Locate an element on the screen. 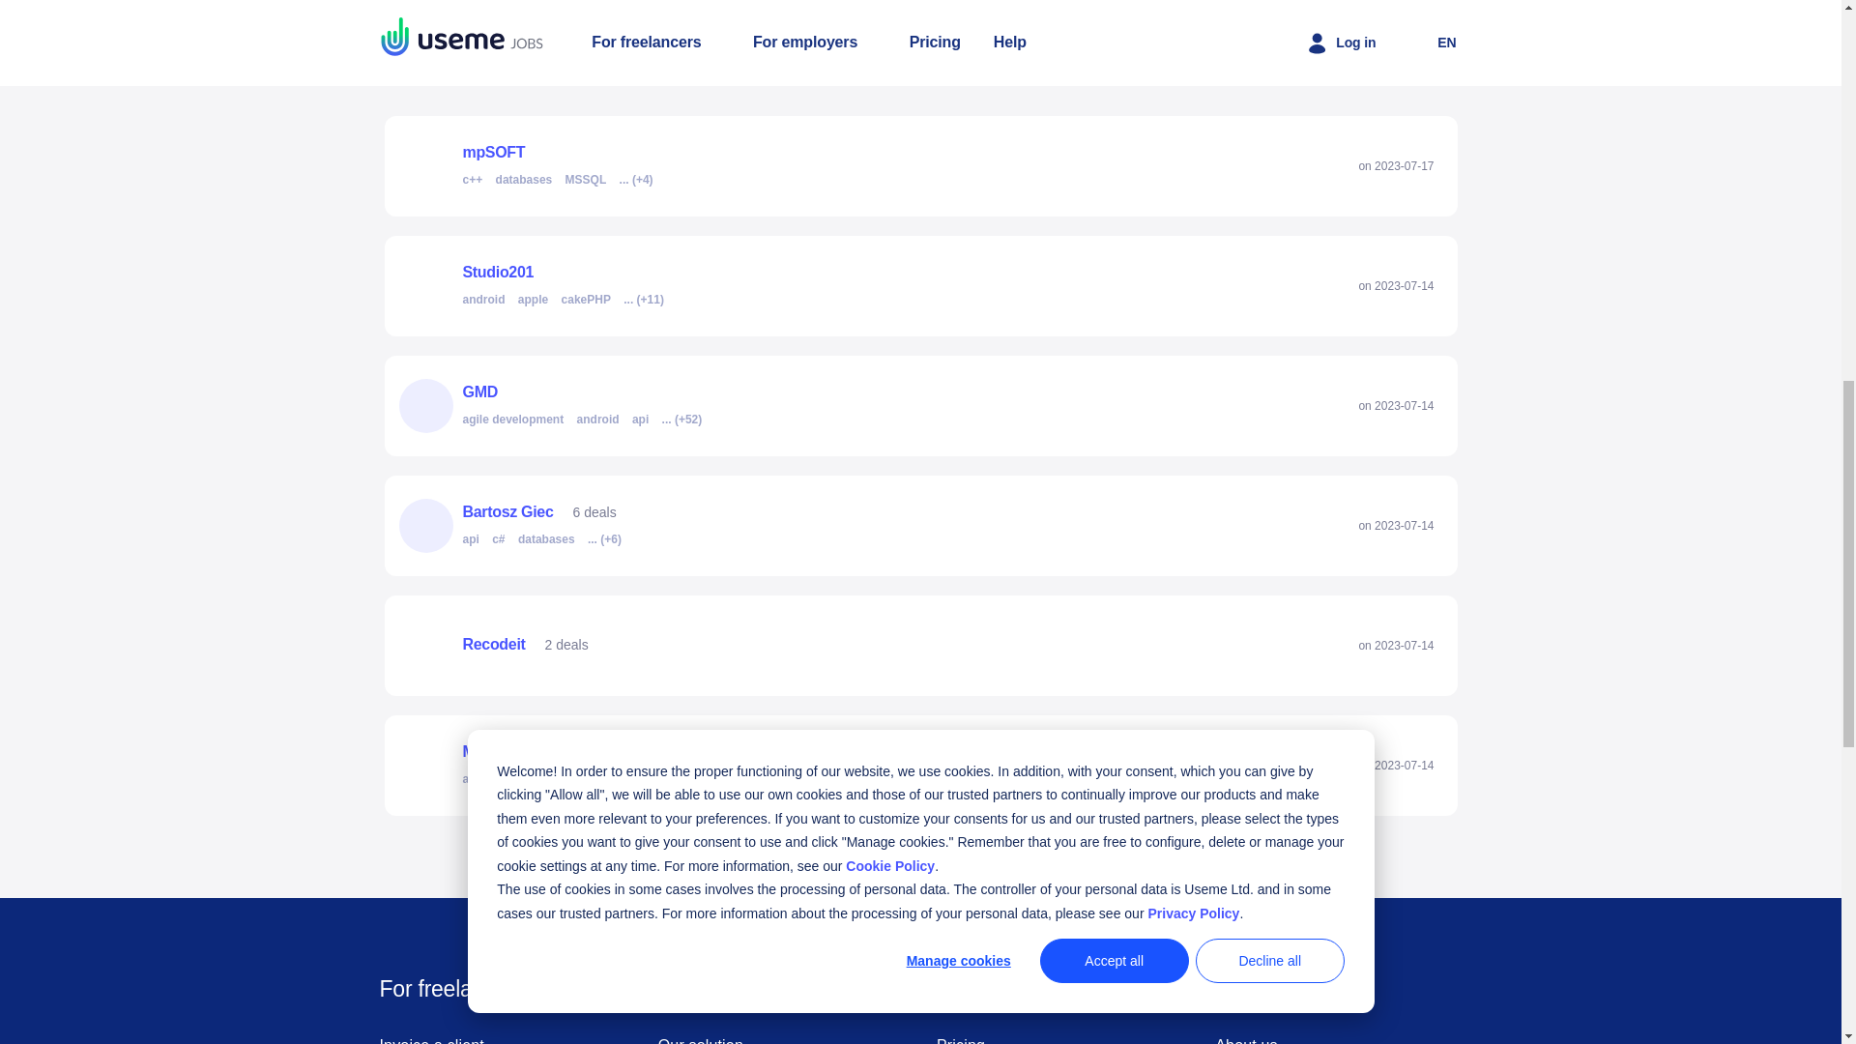  Freelancer profile mpSOFT is located at coordinates (562, 165).